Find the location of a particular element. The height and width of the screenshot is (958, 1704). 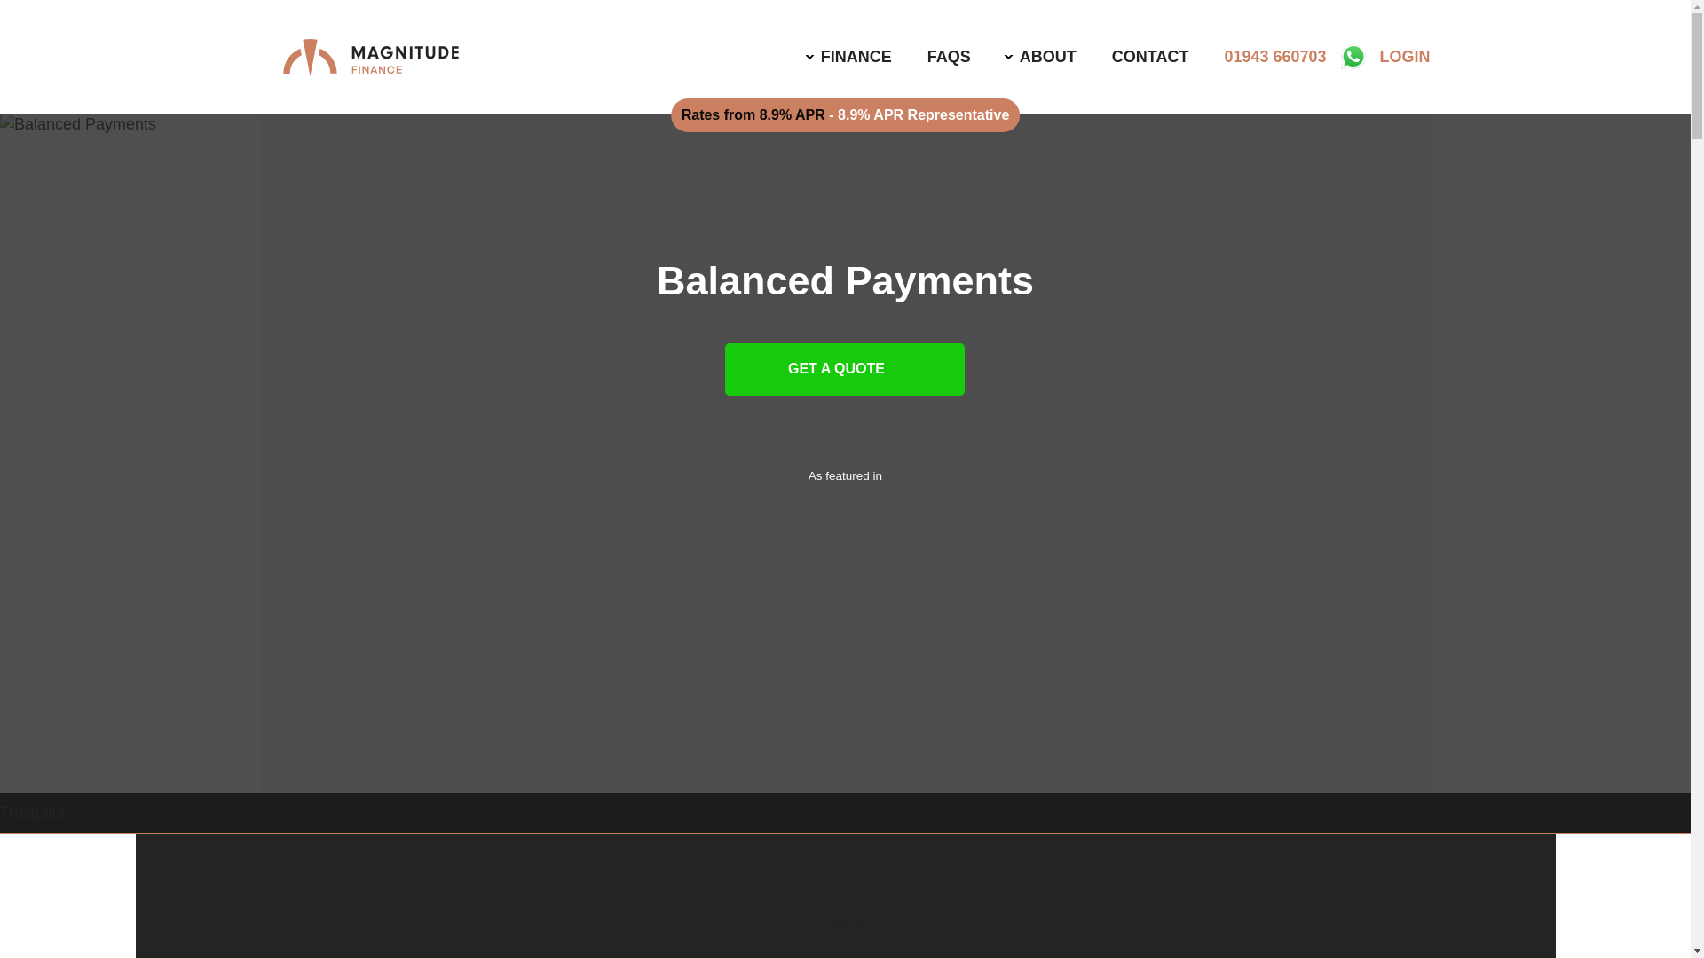

CONTACT is located at coordinates (1150, 56).